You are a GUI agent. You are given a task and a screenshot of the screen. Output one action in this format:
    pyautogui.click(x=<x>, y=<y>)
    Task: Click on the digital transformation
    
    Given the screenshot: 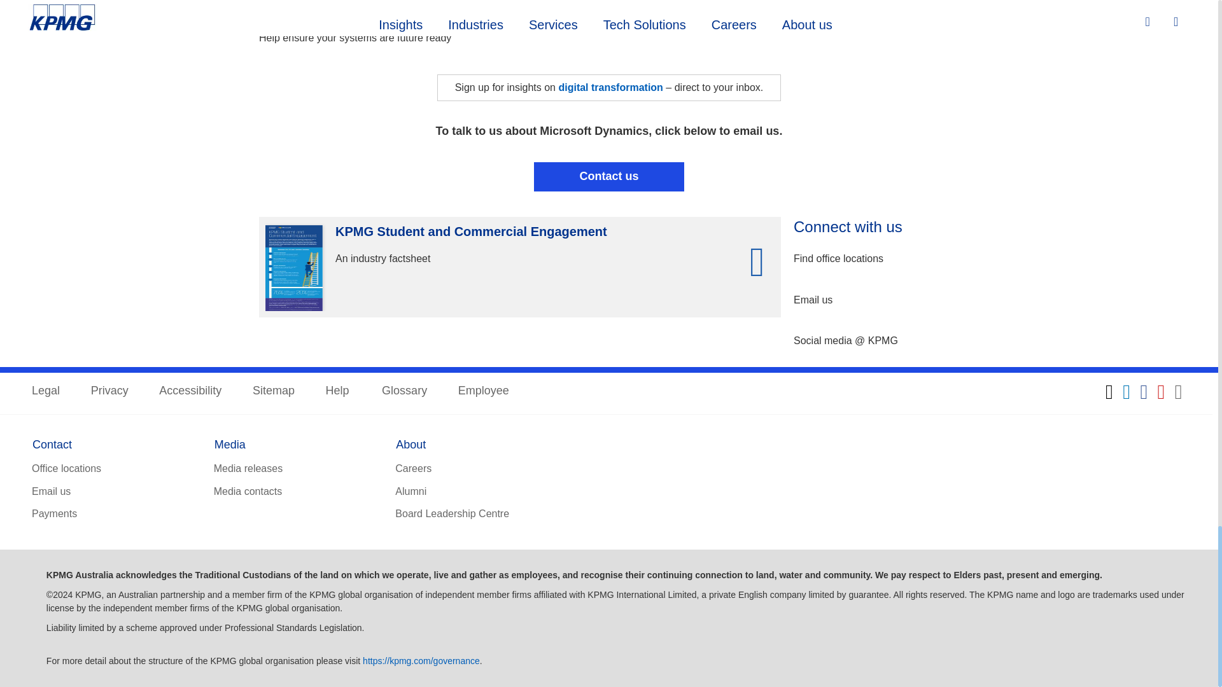 What is the action you would take?
    pyautogui.click(x=610, y=87)
    